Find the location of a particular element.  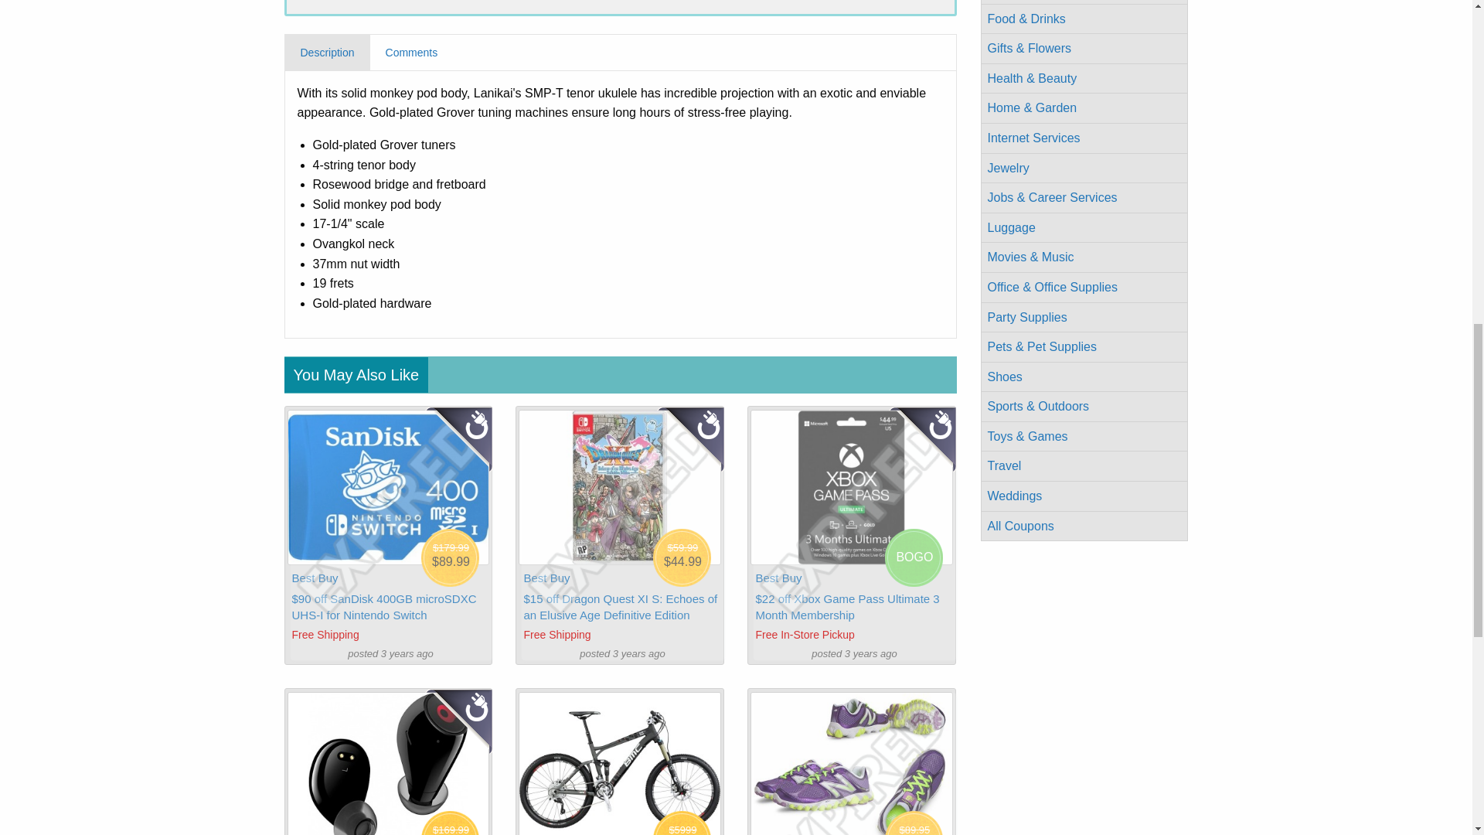

Best Buy Coupons is located at coordinates (315, 578).